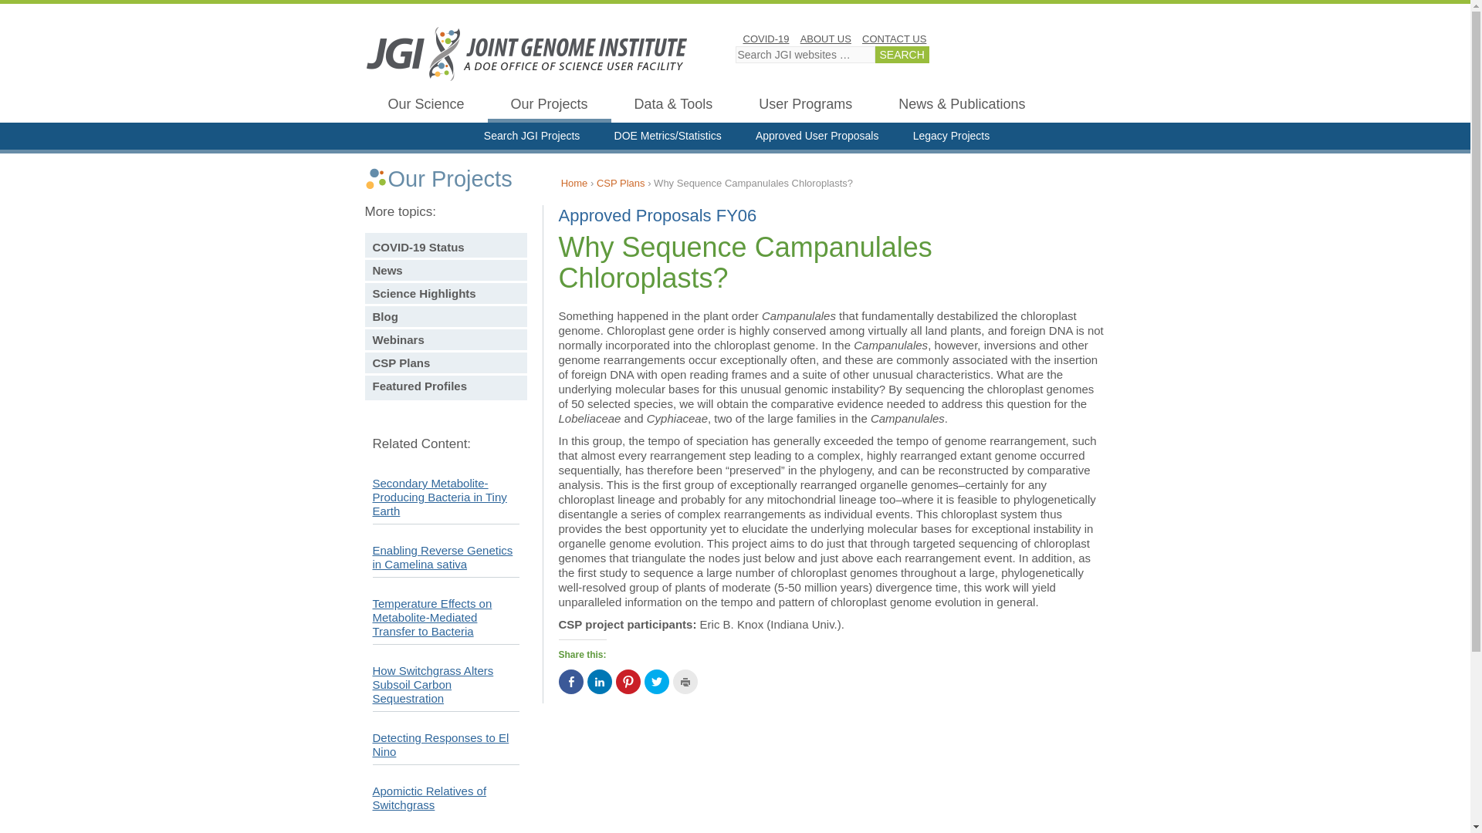  What do you see at coordinates (428, 798) in the screenshot?
I see `Apomictic Relatives of Switchgrass` at bounding box center [428, 798].